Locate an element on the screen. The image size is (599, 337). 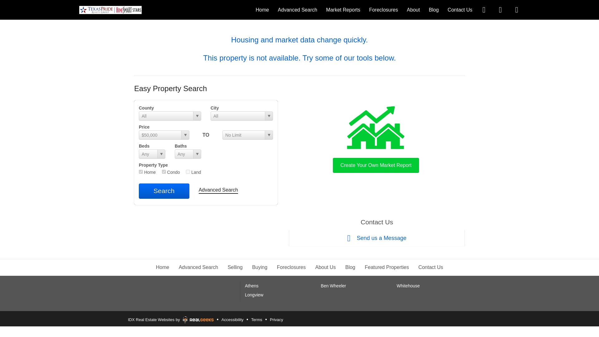
Contact Us is located at coordinates (460, 9).